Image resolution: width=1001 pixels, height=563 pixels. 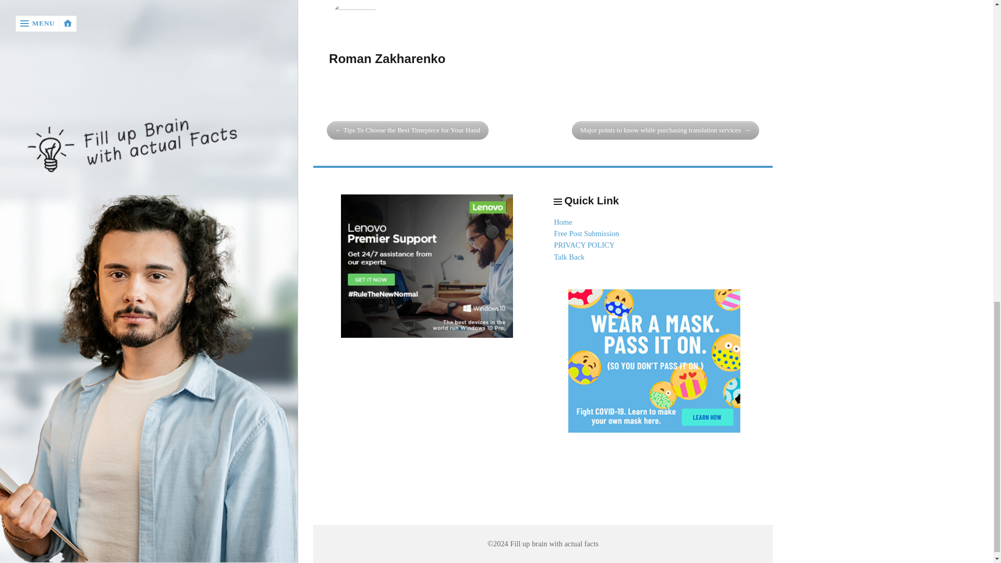 I want to click on Free Post Submission, so click(x=586, y=233).